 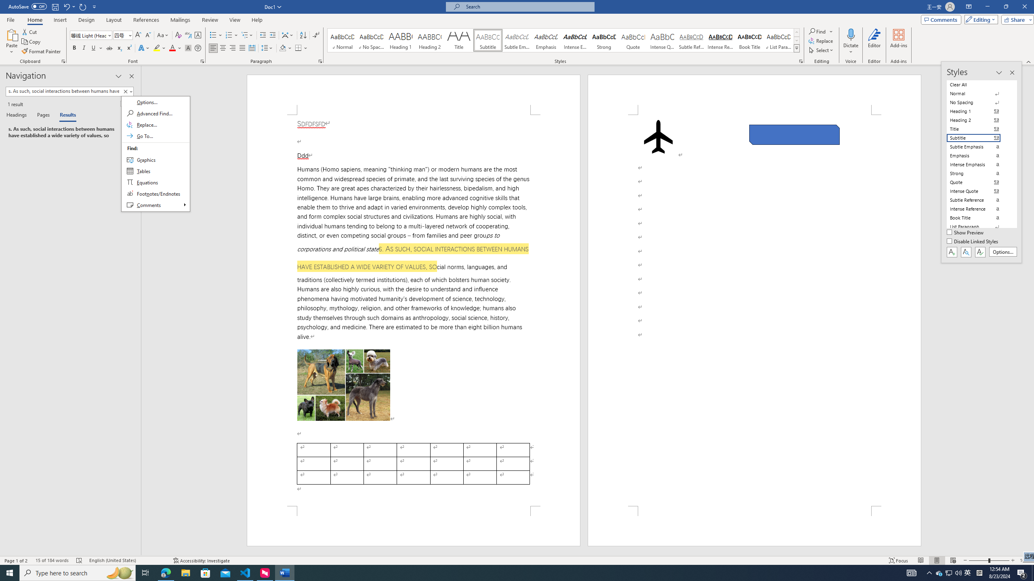 What do you see at coordinates (63, 61) in the screenshot?
I see `Office Clipboard...` at bounding box center [63, 61].